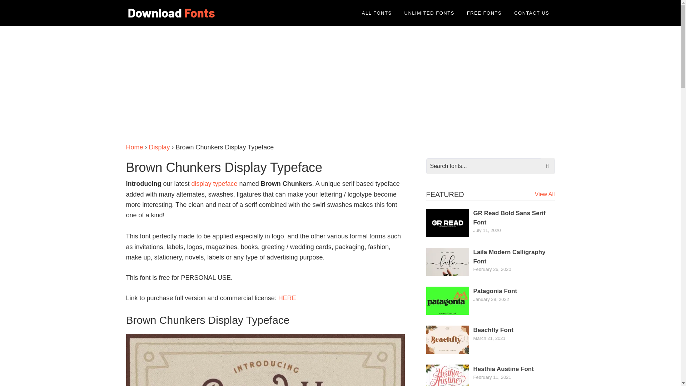 The width and height of the screenshot is (686, 386). Describe the element at coordinates (134, 147) in the screenshot. I see `Home` at that location.